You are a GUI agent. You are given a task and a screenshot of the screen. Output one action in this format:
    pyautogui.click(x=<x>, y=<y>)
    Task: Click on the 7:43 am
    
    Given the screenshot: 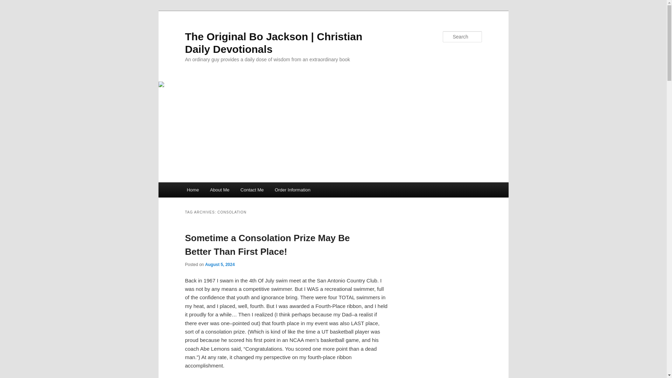 What is the action you would take?
    pyautogui.click(x=220, y=265)
    